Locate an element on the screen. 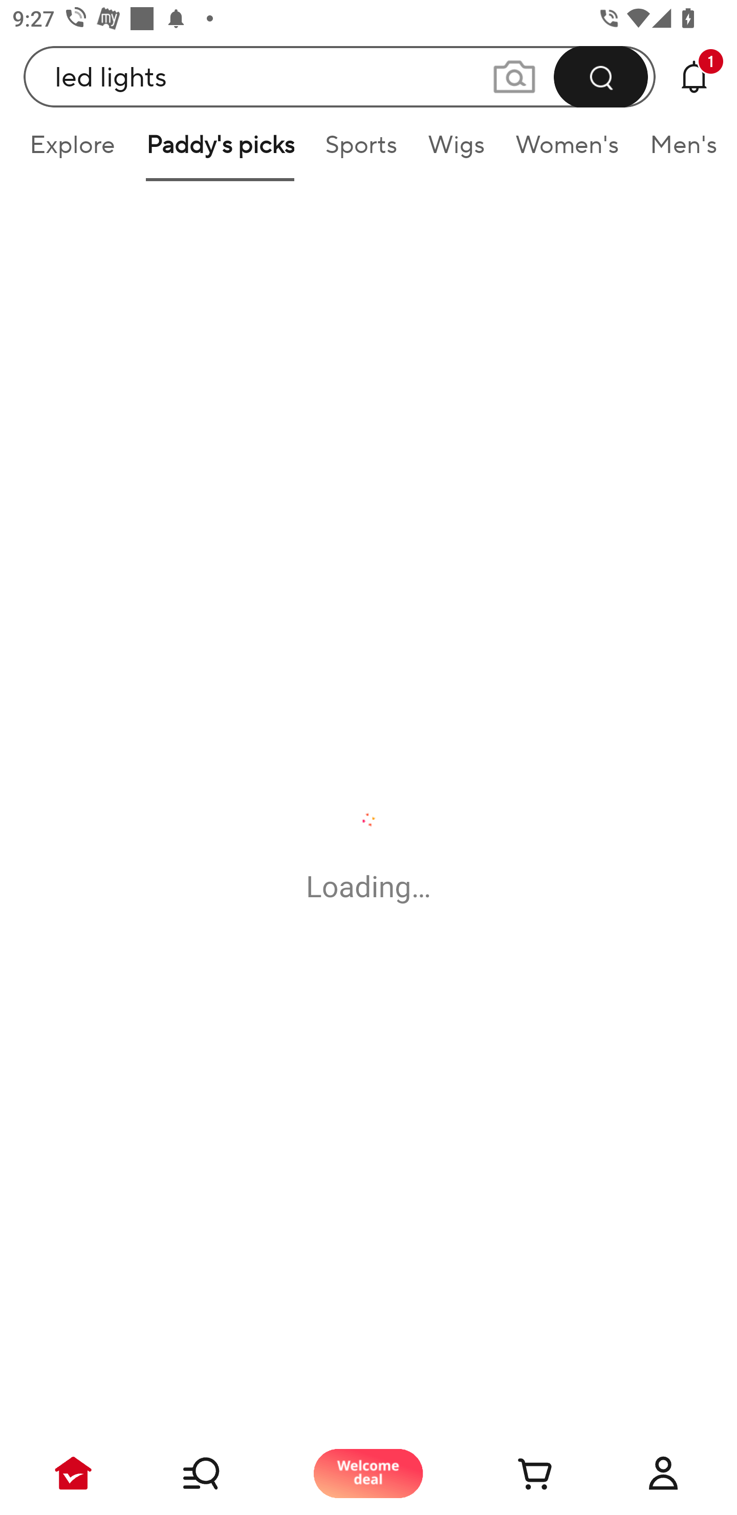 Image resolution: width=737 pixels, height=1515 pixels. Shop is located at coordinates (221, 1473).